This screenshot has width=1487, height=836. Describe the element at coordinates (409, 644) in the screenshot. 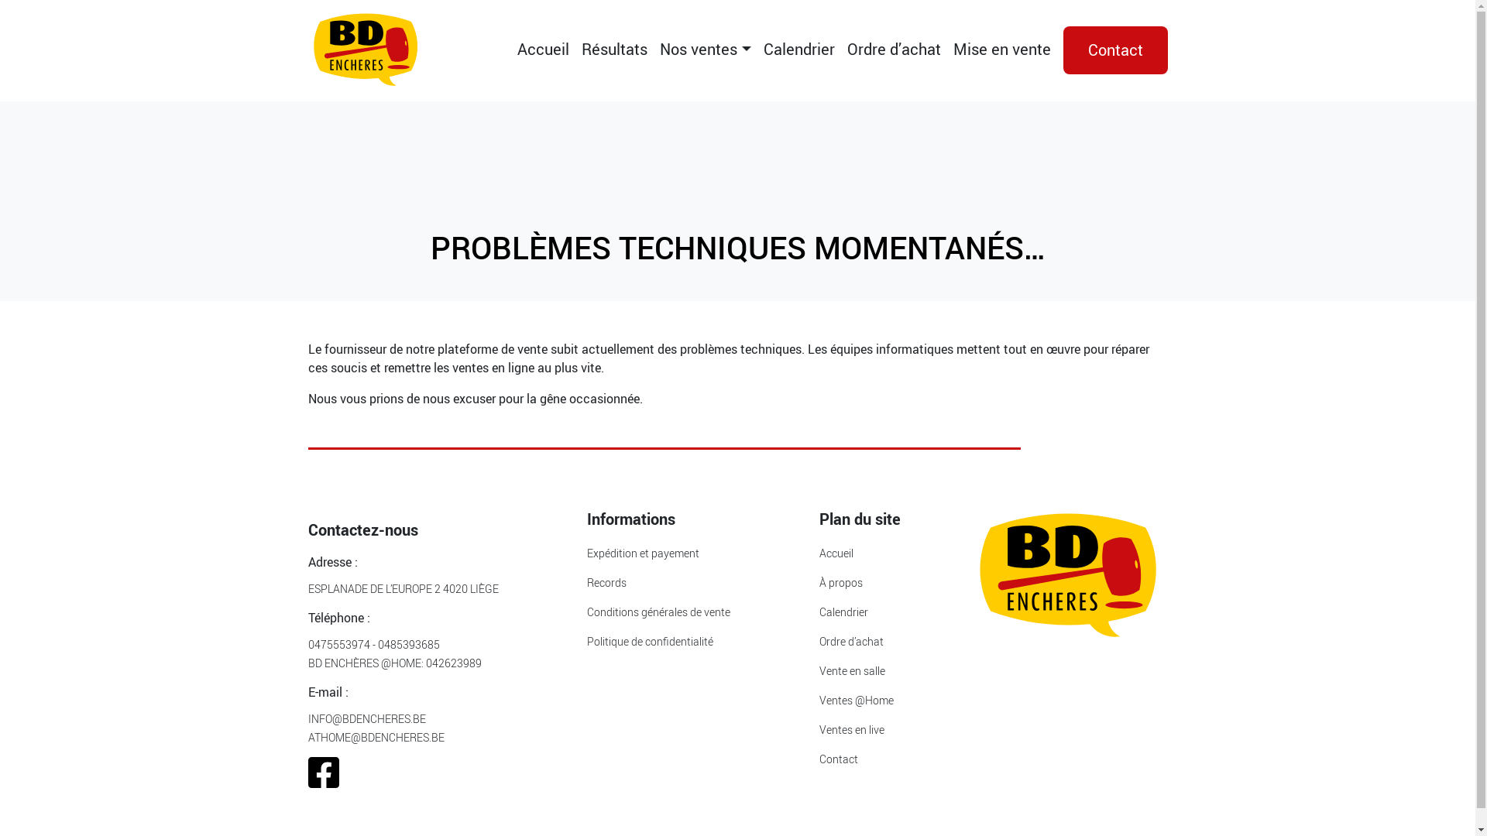

I see `0485393685` at that location.